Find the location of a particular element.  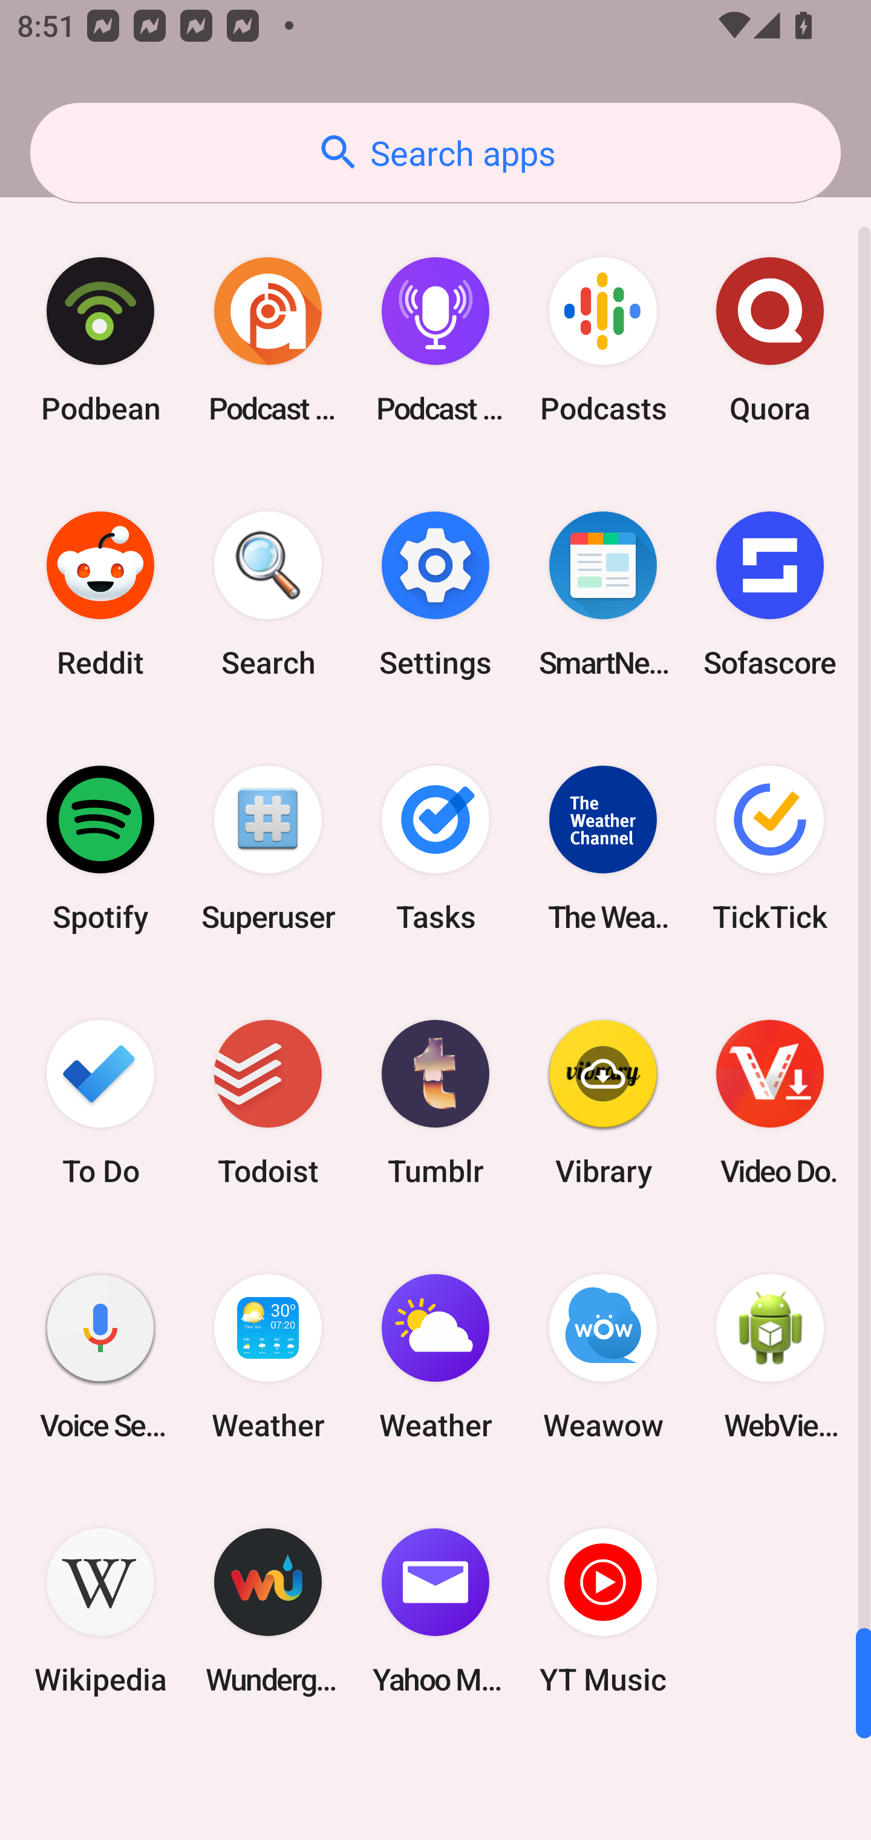

To Do is located at coordinates (100, 1102).